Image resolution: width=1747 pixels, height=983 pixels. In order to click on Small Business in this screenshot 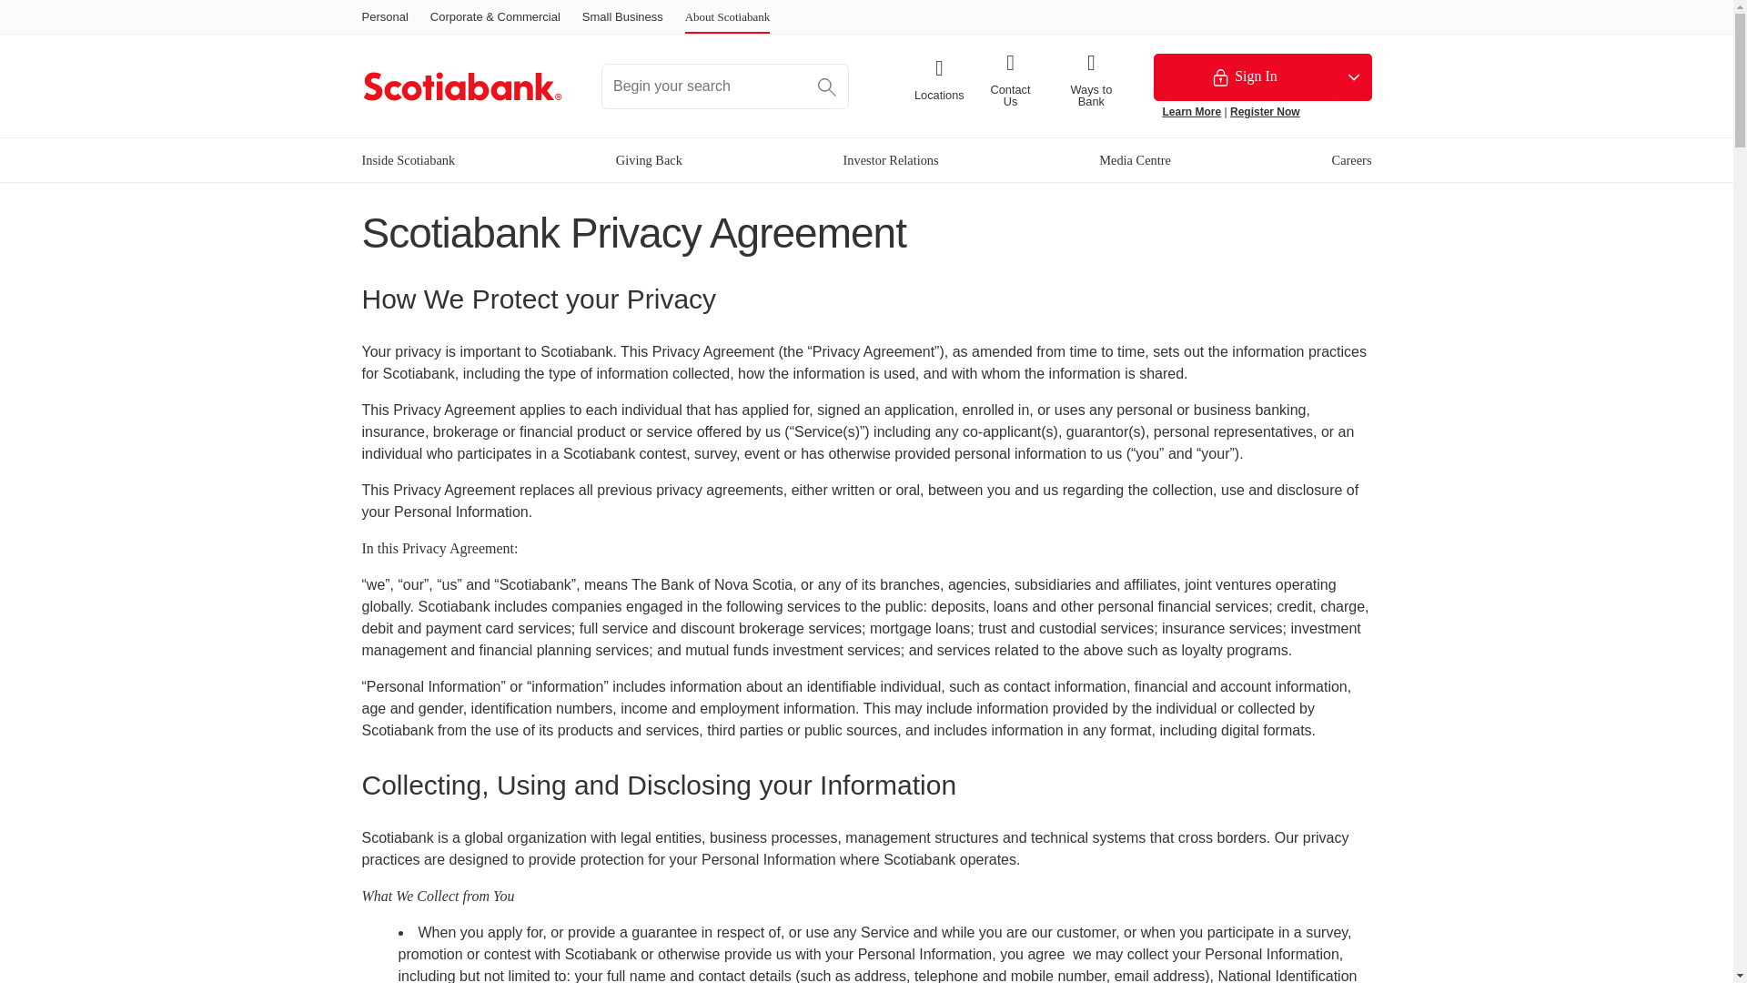, I will do `click(622, 16)`.